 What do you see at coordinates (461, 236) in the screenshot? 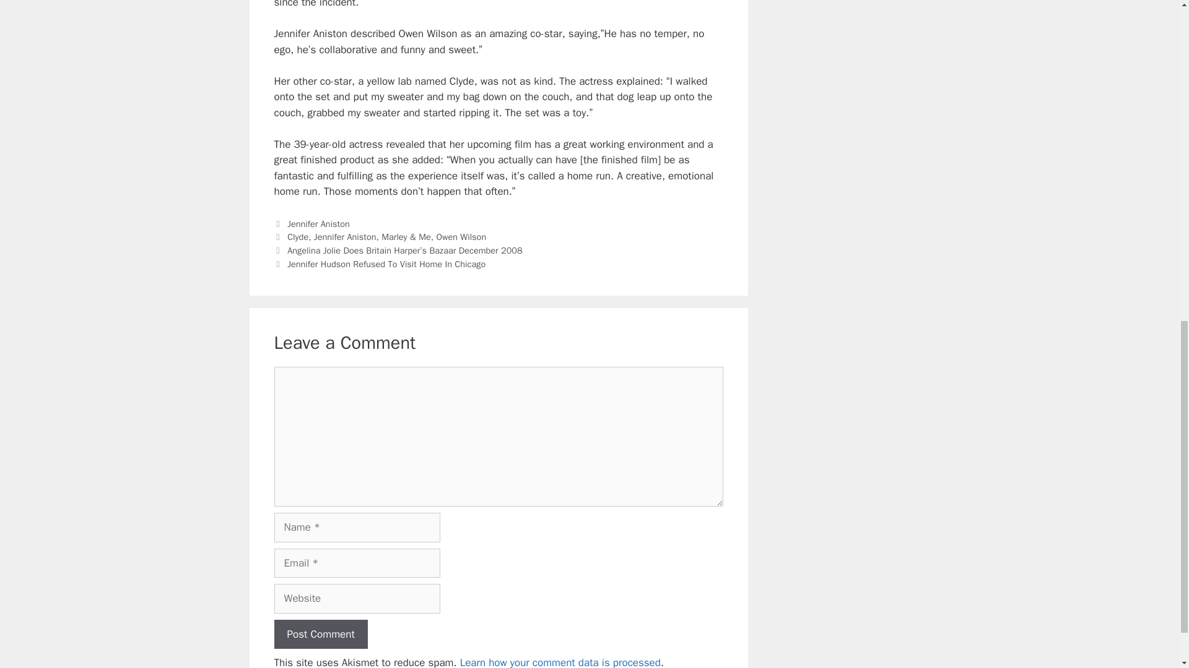
I see `Owen Wilson` at bounding box center [461, 236].